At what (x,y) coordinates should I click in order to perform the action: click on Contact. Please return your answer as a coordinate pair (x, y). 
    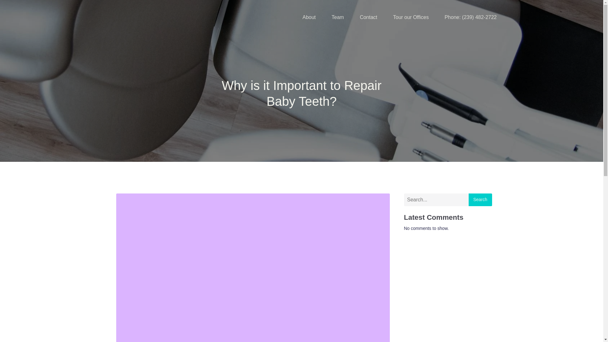
    Looking at the image, I should click on (368, 17).